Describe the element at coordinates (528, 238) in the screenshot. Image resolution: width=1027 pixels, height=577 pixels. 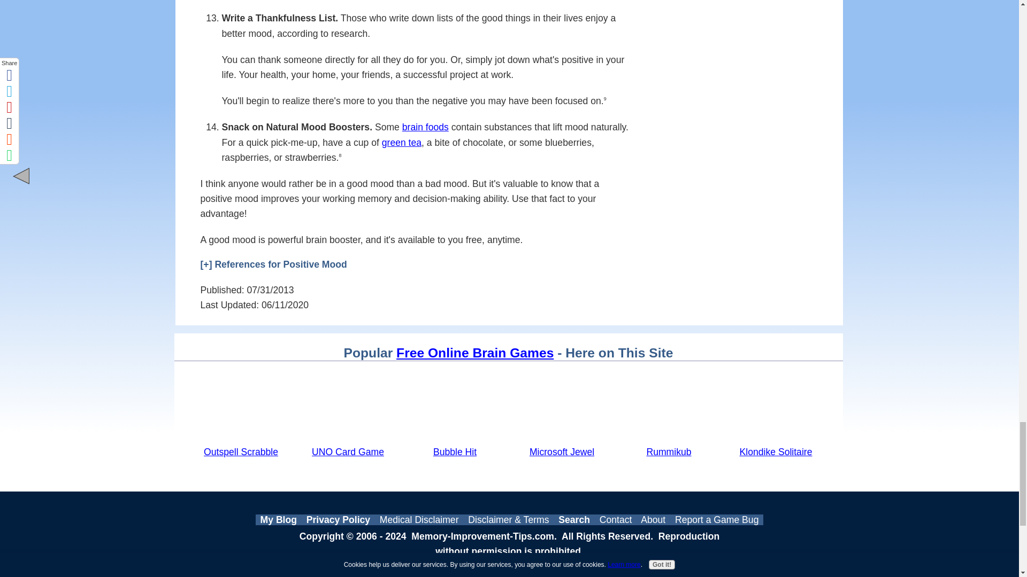
I see `Smilie` at that location.